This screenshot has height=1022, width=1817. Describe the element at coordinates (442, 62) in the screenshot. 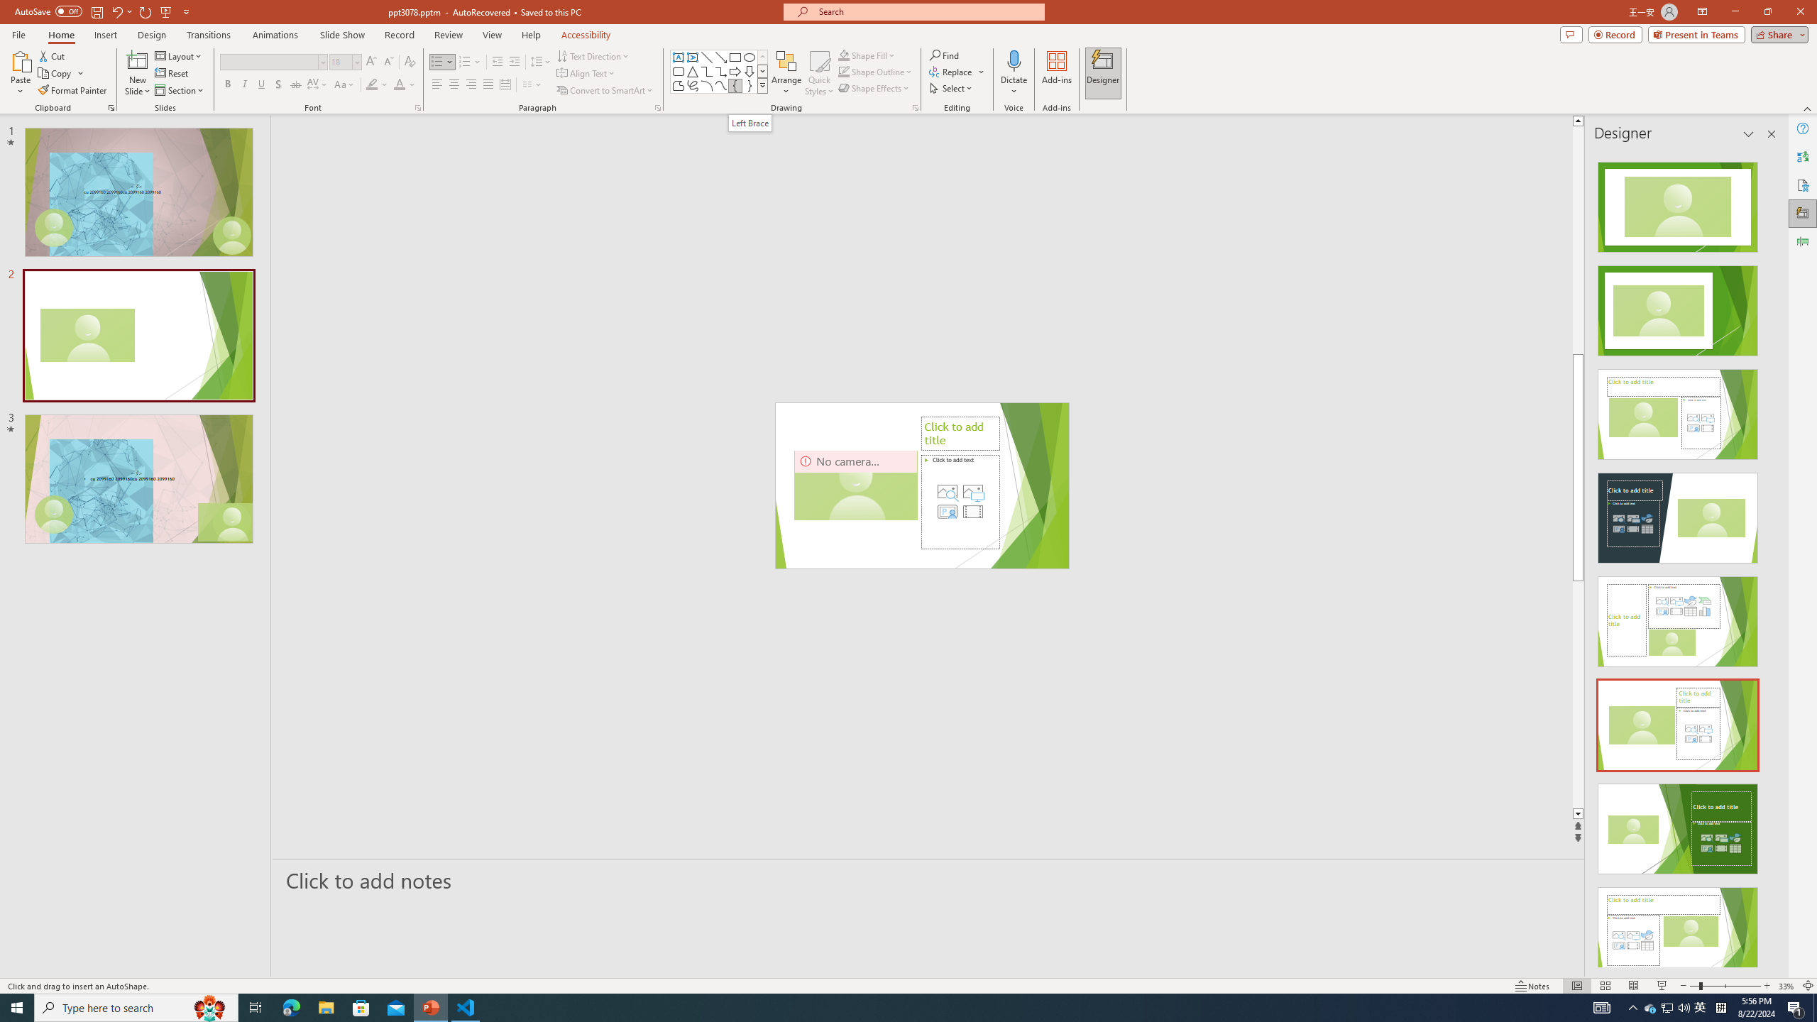

I see `Bullets` at that location.